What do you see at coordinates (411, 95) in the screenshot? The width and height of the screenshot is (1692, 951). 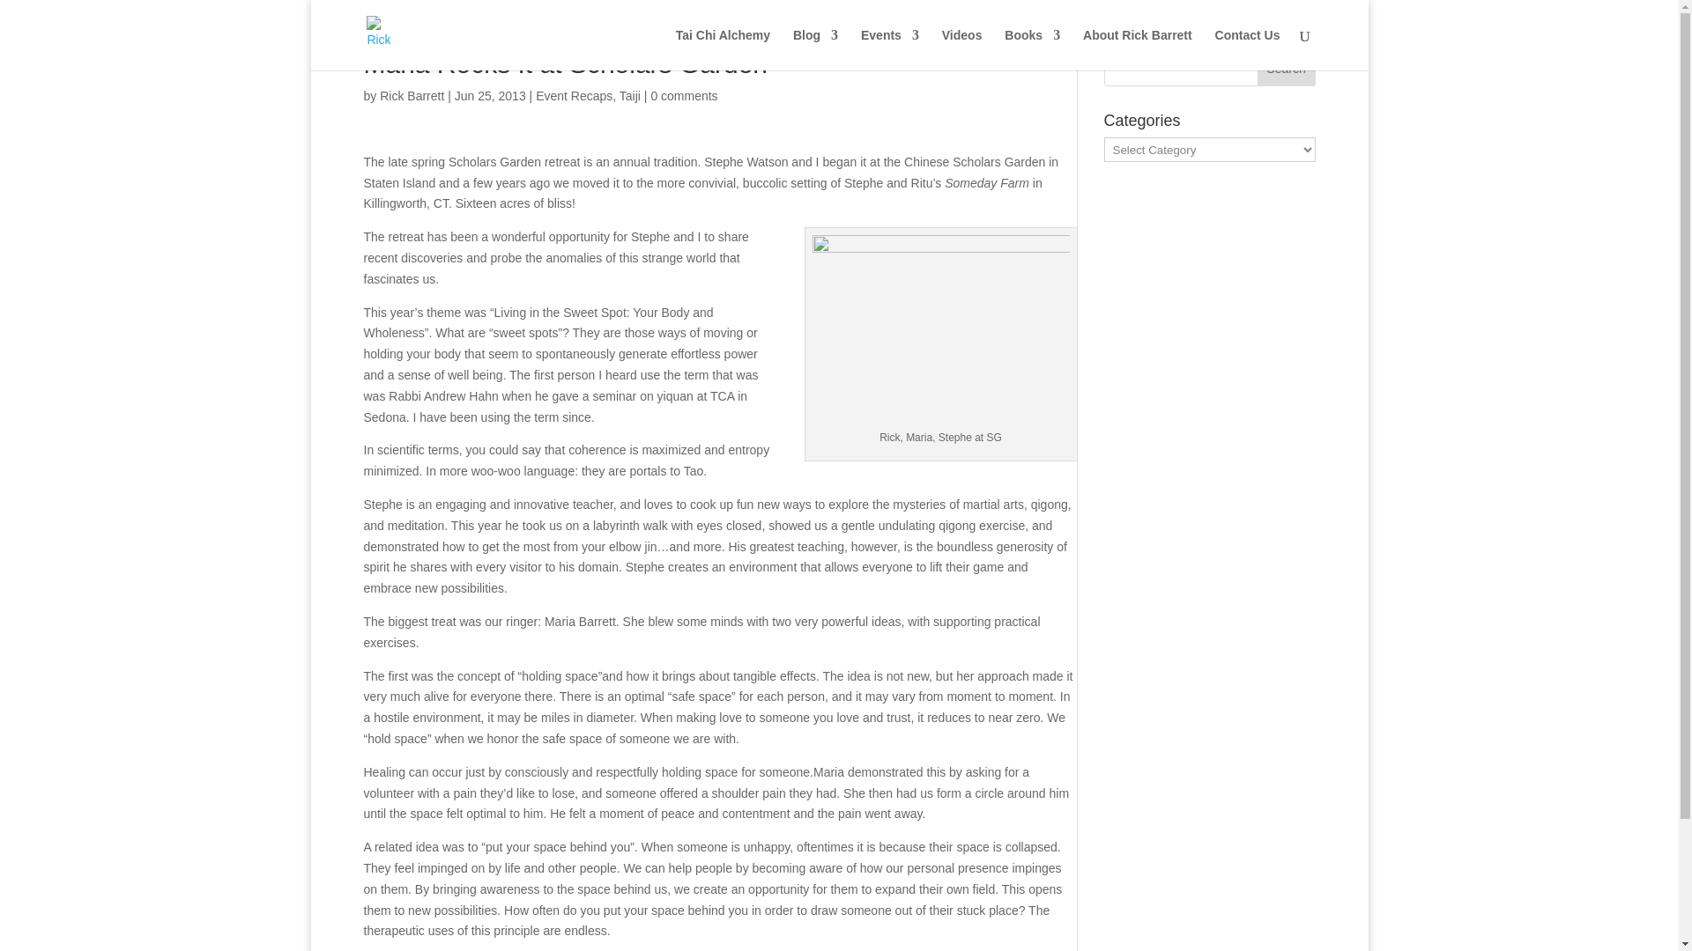 I see `Rick Barrett` at bounding box center [411, 95].